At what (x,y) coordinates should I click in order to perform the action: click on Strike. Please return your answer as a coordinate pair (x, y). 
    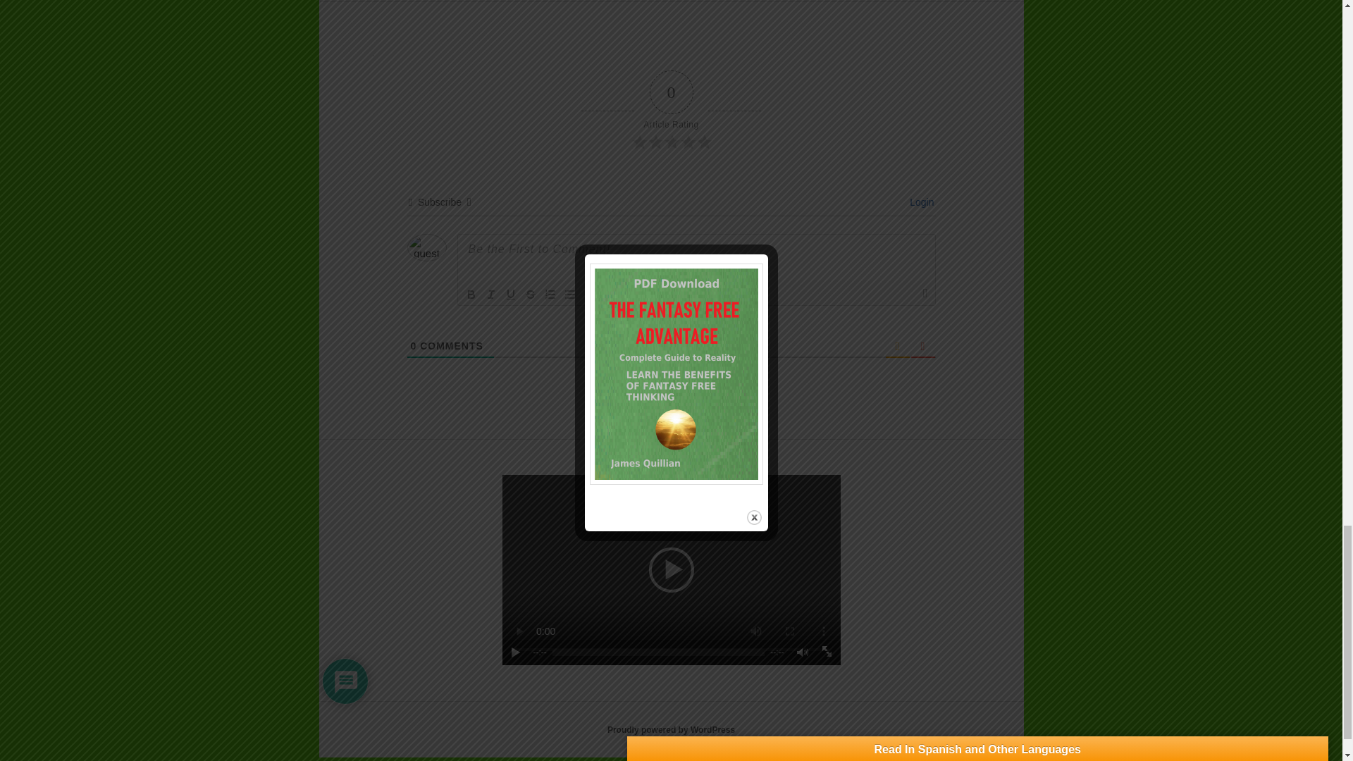
    Looking at the image, I should click on (530, 295).